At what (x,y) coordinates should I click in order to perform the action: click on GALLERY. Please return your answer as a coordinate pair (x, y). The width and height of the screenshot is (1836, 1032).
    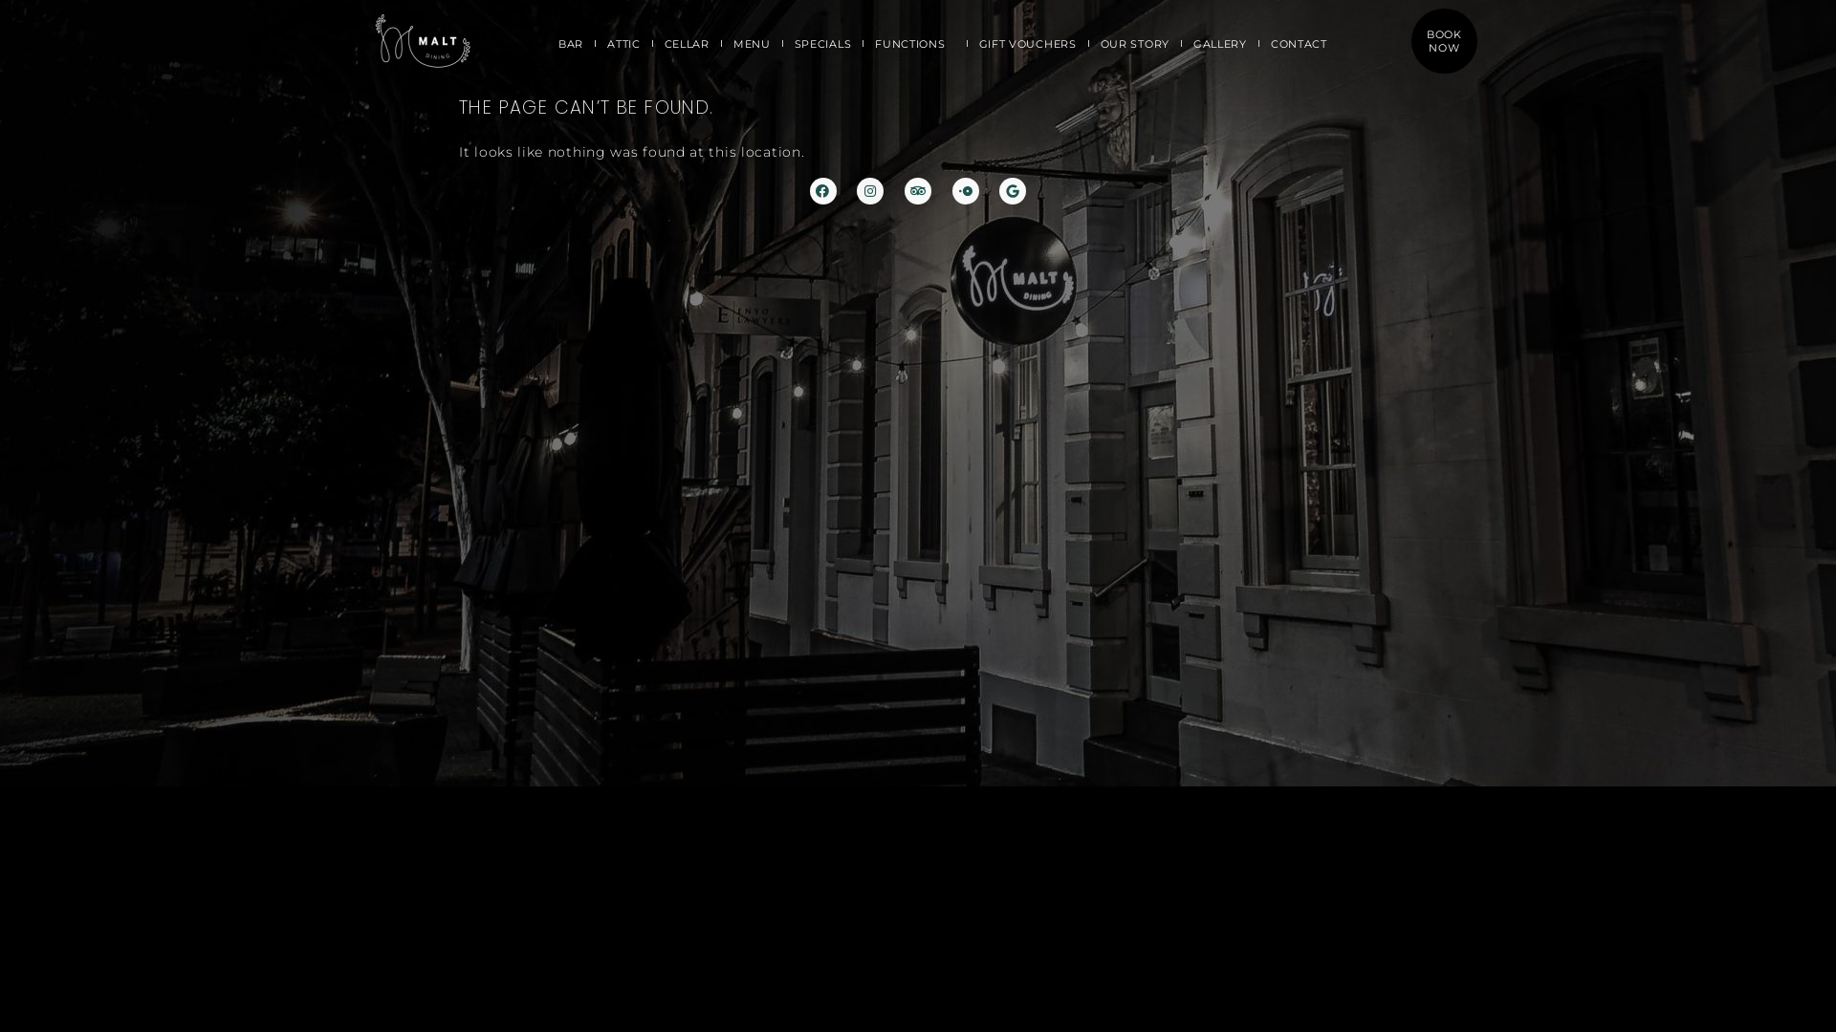
    Looking at the image, I should click on (1220, 43).